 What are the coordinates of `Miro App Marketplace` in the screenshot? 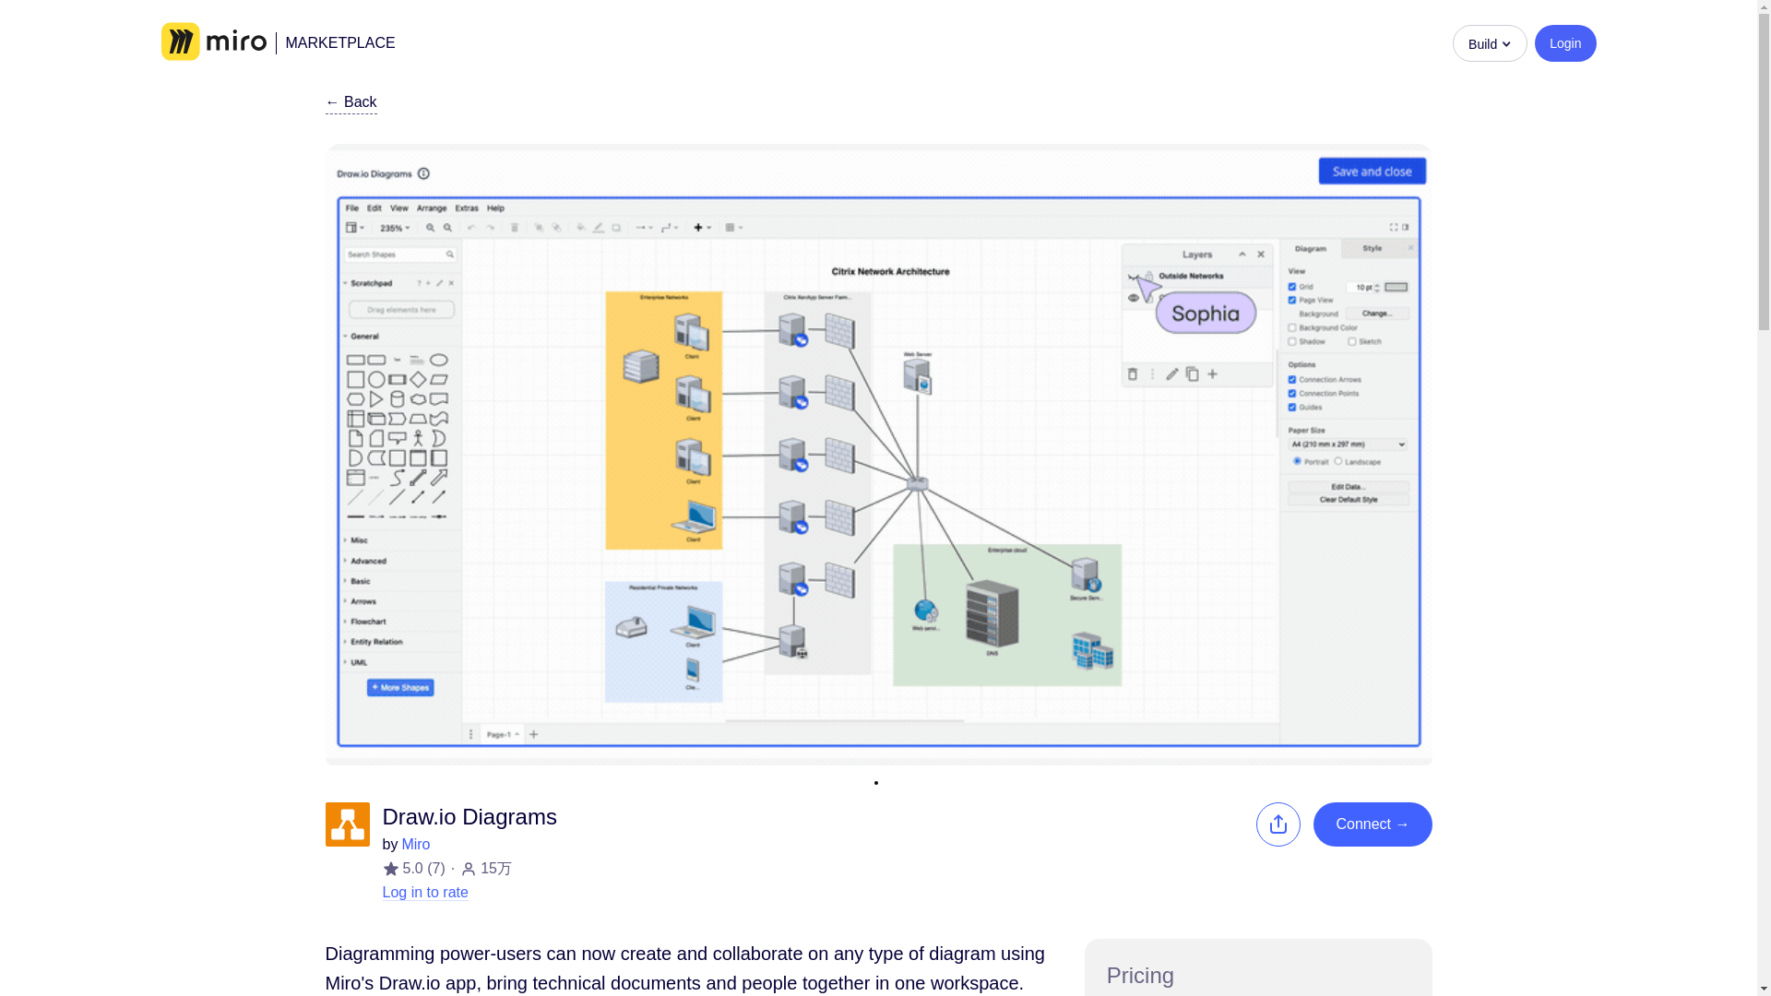 It's located at (334, 42).